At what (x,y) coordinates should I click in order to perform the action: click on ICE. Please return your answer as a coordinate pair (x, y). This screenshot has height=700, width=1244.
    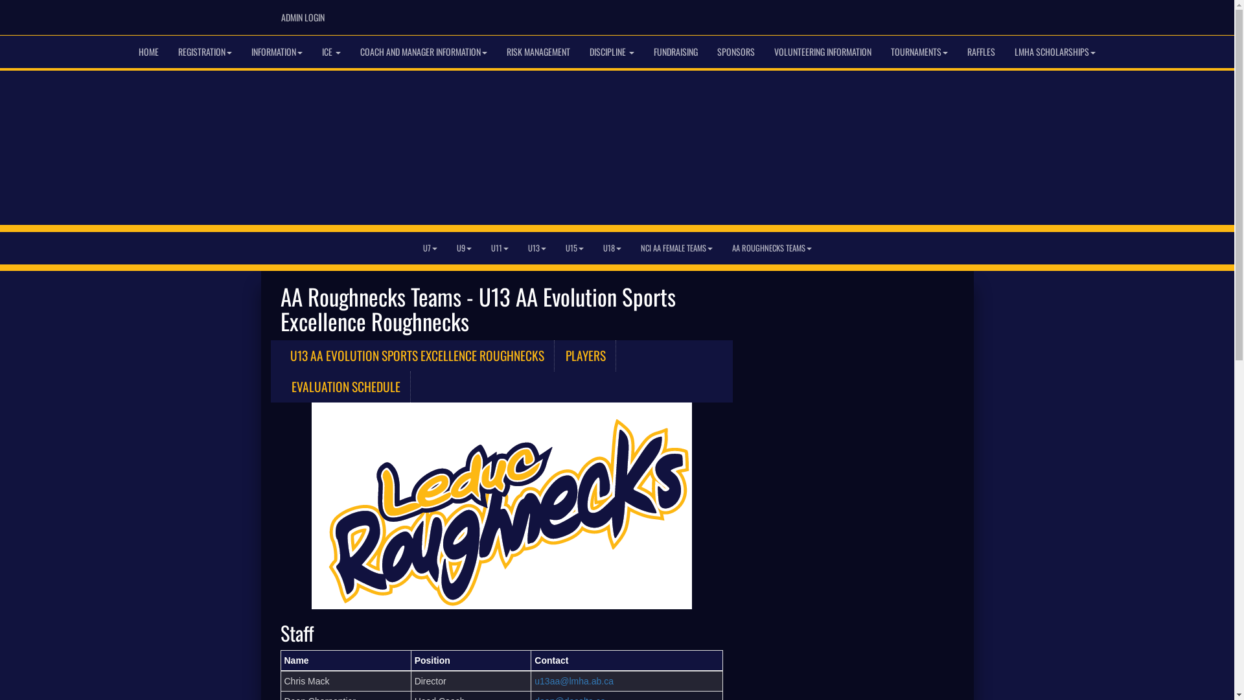
    Looking at the image, I should click on (332, 52).